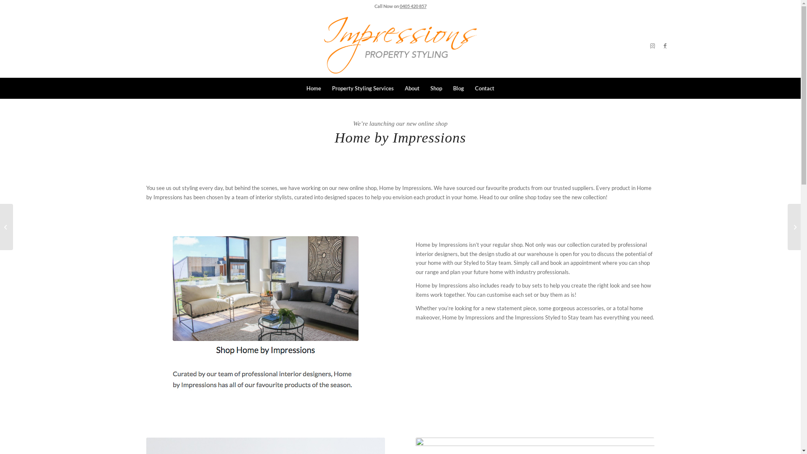  What do you see at coordinates (665, 45) in the screenshot?
I see `Facebook` at bounding box center [665, 45].